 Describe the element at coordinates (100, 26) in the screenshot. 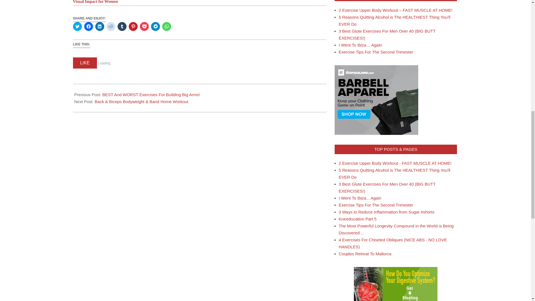

I see `Click to share on LinkedIn` at that location.